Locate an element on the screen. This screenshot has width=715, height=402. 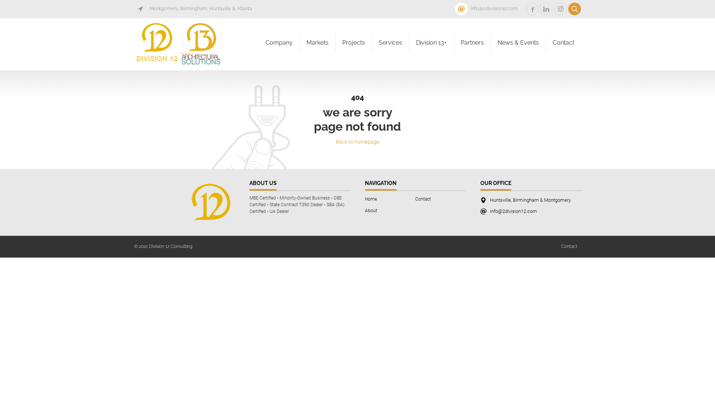
Contact is located at coordinates (563, 43).